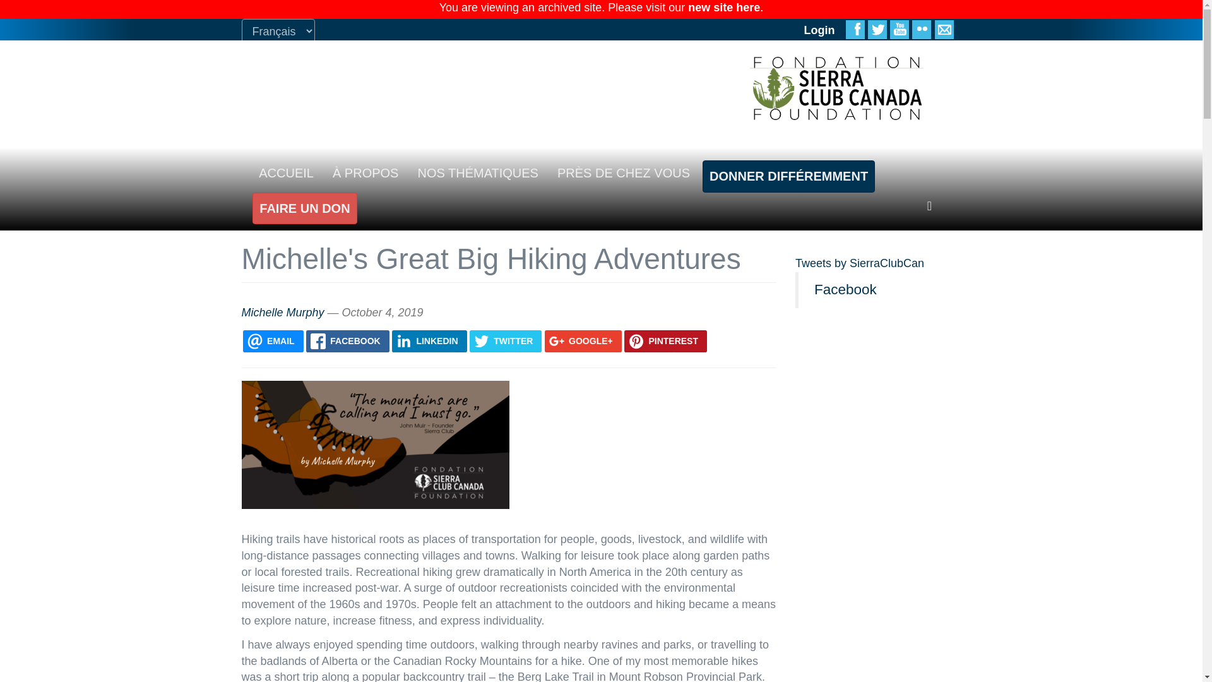  What do you see at coordinates (943, 29) in the screenshot?
I see `Email` at bounding box center [943, 29].